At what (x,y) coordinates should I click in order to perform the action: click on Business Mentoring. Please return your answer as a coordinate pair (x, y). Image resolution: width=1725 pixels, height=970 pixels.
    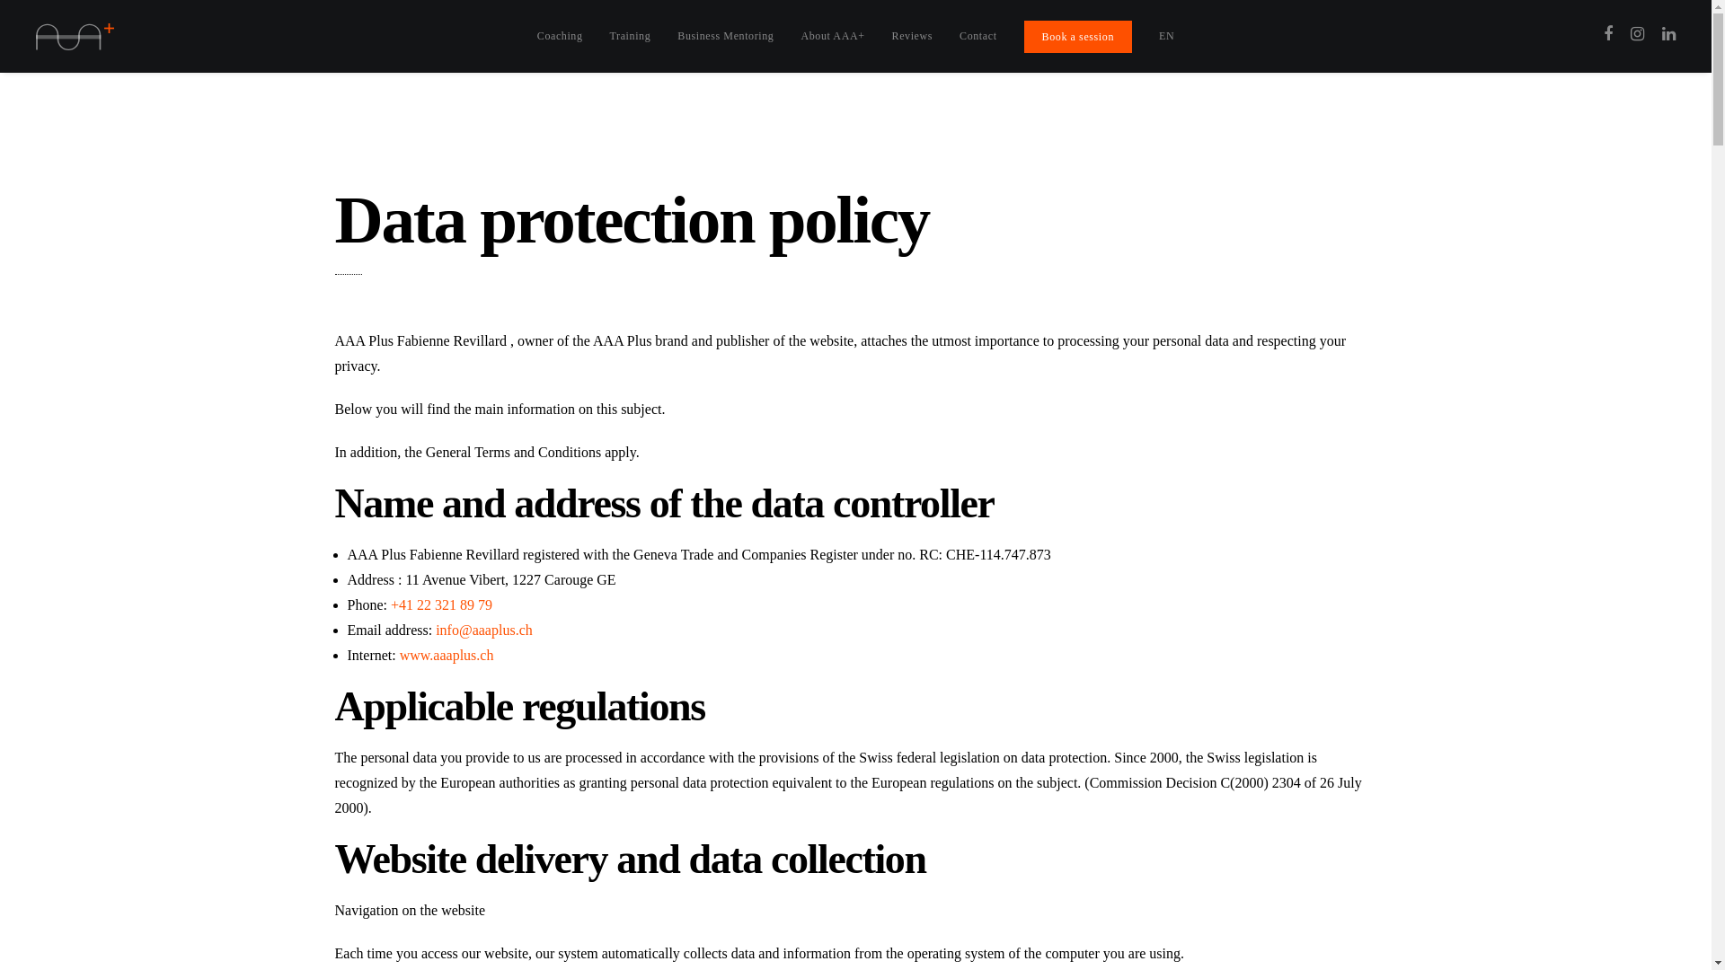
    Looking at the image, I should click on (726, 36).